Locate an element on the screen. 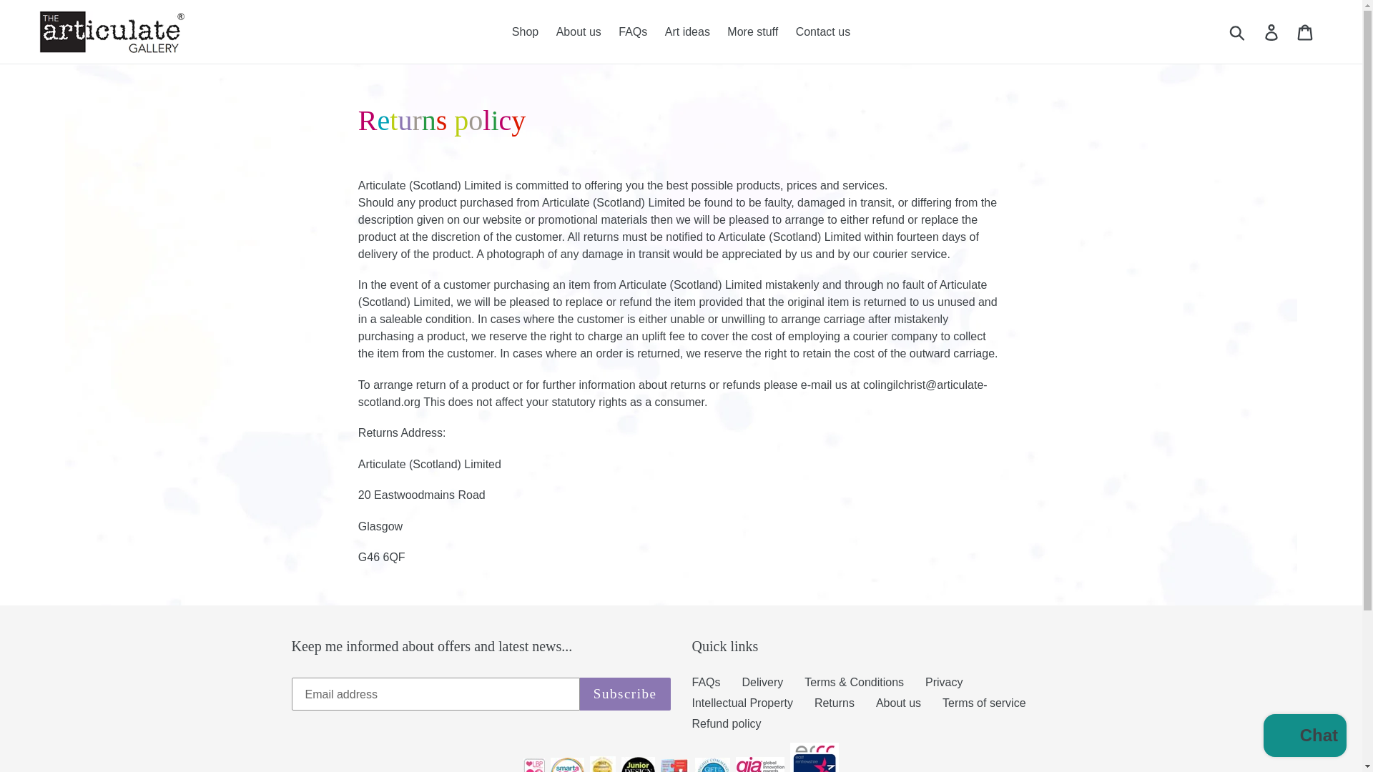 The width and height of the screenshot is (1373, 772). About us is located at coordinates (579, 32).